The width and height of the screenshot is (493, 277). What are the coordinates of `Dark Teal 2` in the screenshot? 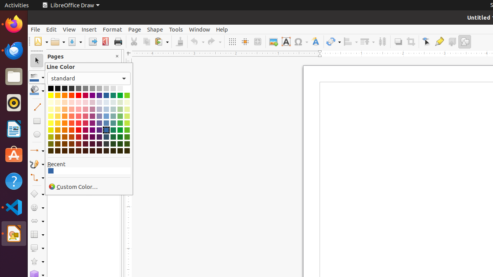 It's located at (113, 137).